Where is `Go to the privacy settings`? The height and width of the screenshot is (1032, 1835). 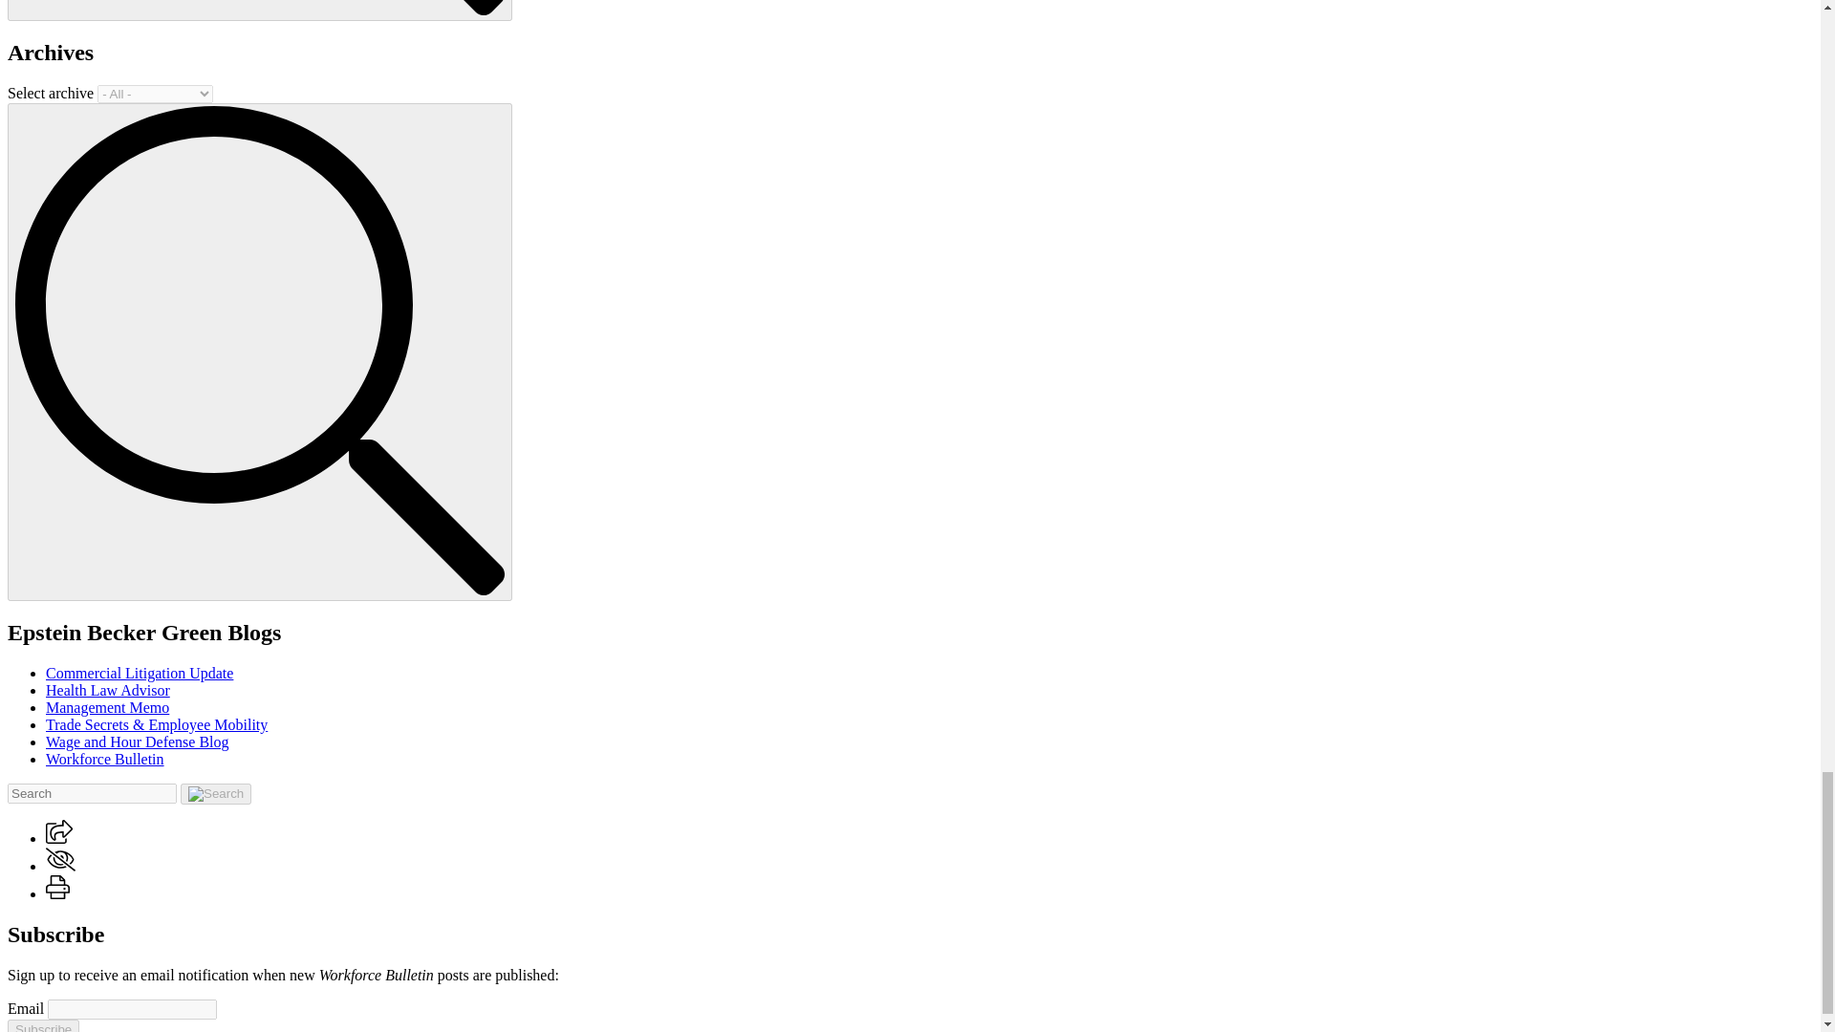
Go to the privacy settings is located at coordinates (60, 858).